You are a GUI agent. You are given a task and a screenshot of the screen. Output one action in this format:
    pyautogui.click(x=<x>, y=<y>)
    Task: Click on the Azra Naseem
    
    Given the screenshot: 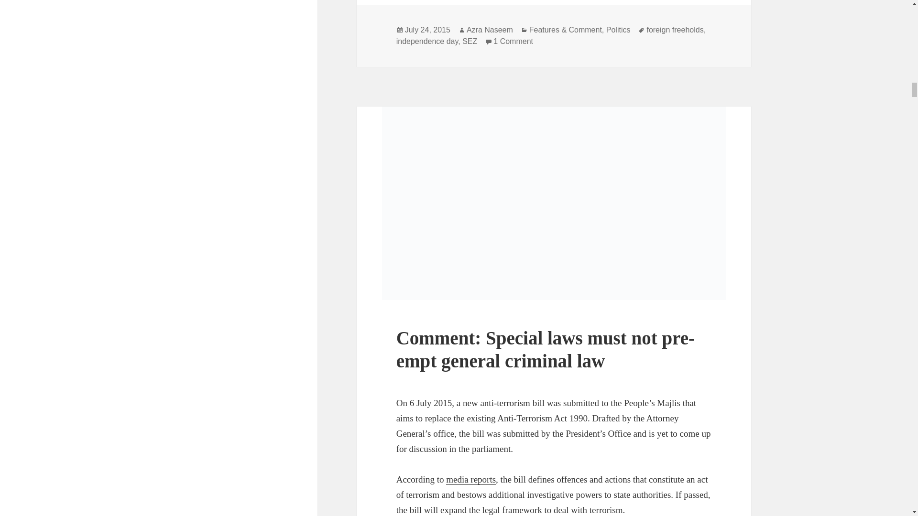 What is the action you would take?
    pyautogui.click(x=490, y=30)
    